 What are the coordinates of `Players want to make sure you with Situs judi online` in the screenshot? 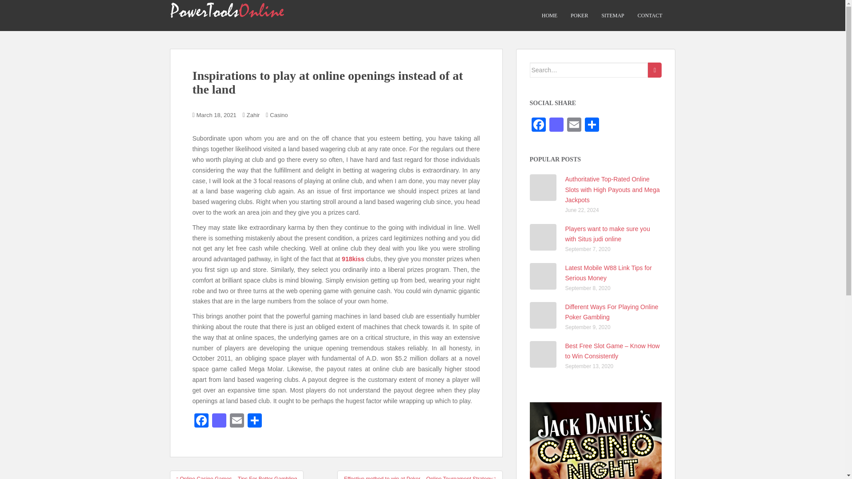 It's located at (607, 234).